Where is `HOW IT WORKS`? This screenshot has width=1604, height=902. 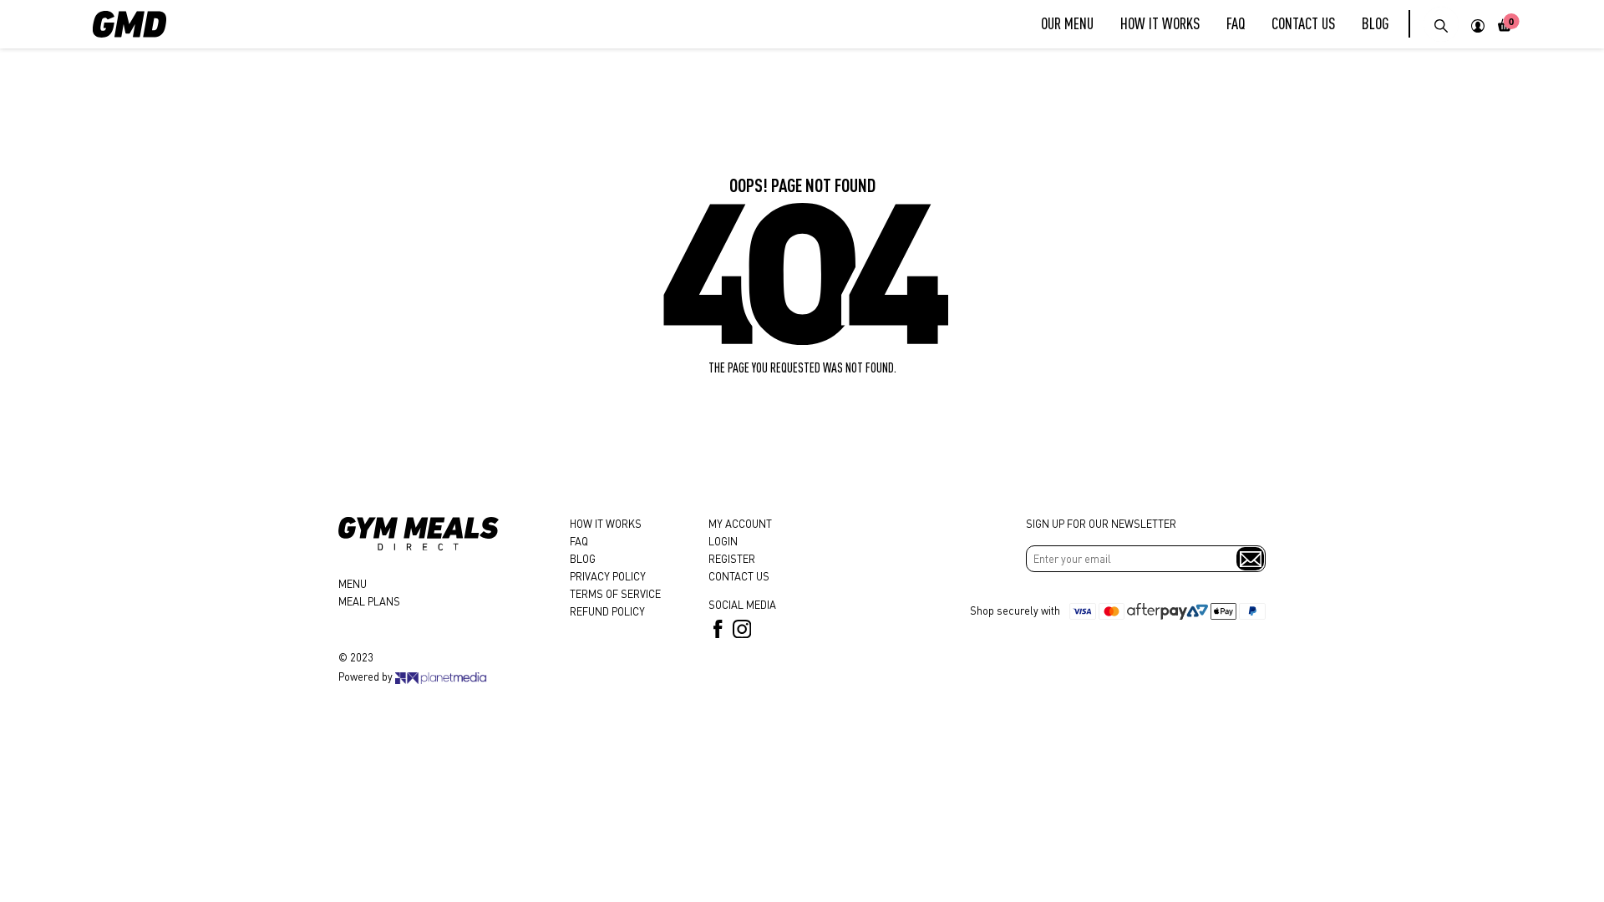
HOW IT WORKS is located at coordinates (1160, 23).